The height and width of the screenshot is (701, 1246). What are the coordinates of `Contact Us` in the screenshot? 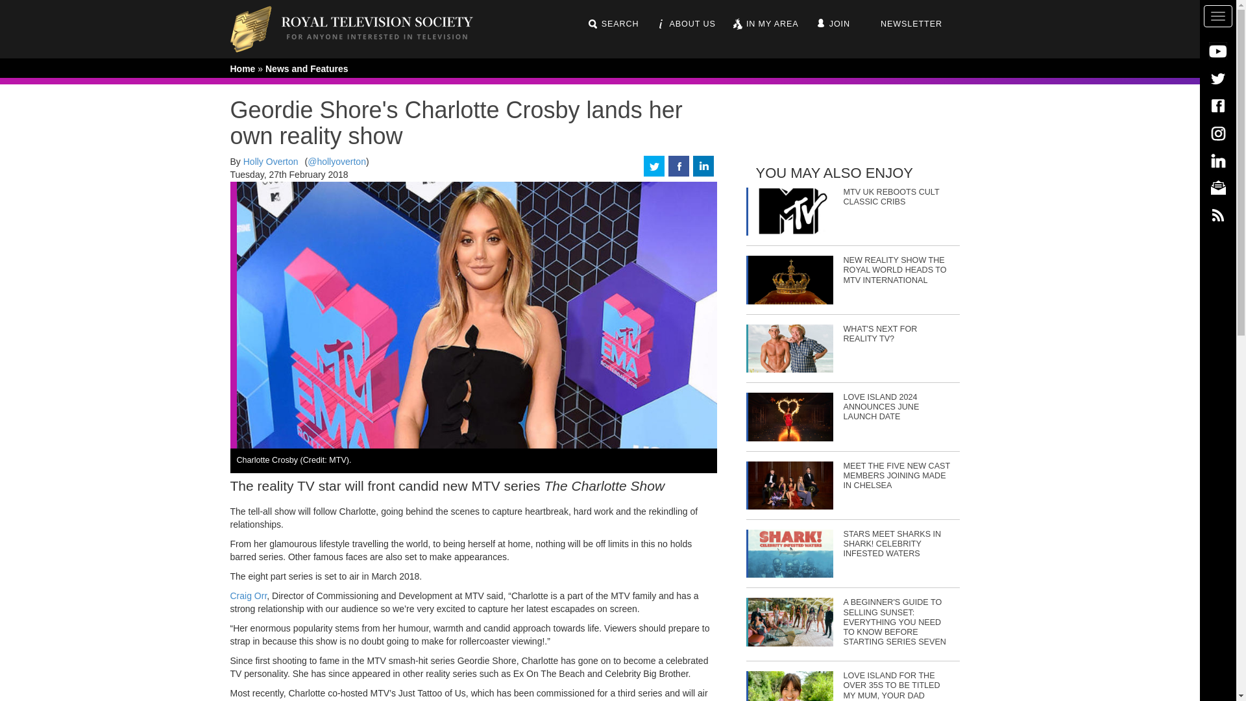 It's located at (1217, 187).